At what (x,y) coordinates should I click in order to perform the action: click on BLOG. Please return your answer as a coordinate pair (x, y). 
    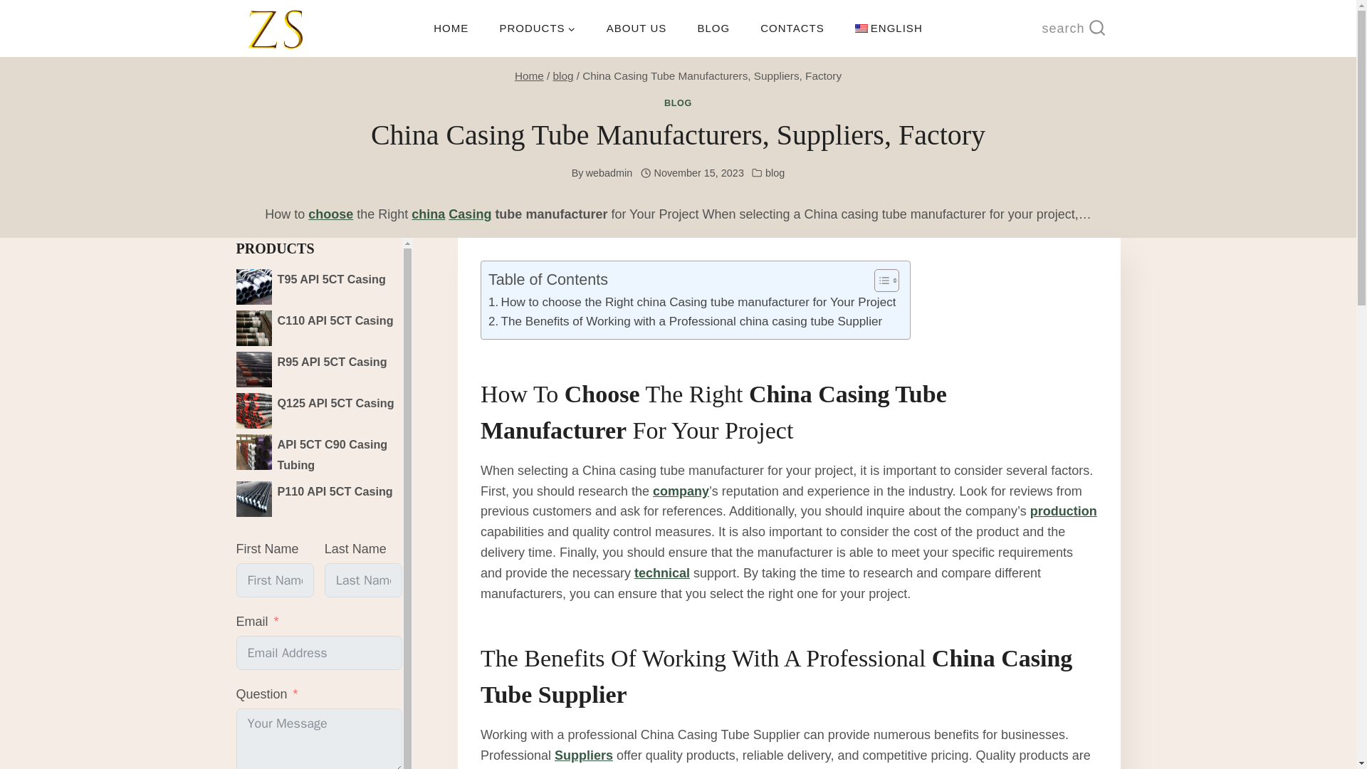
    Looking at the image, I should click on (713, 28).